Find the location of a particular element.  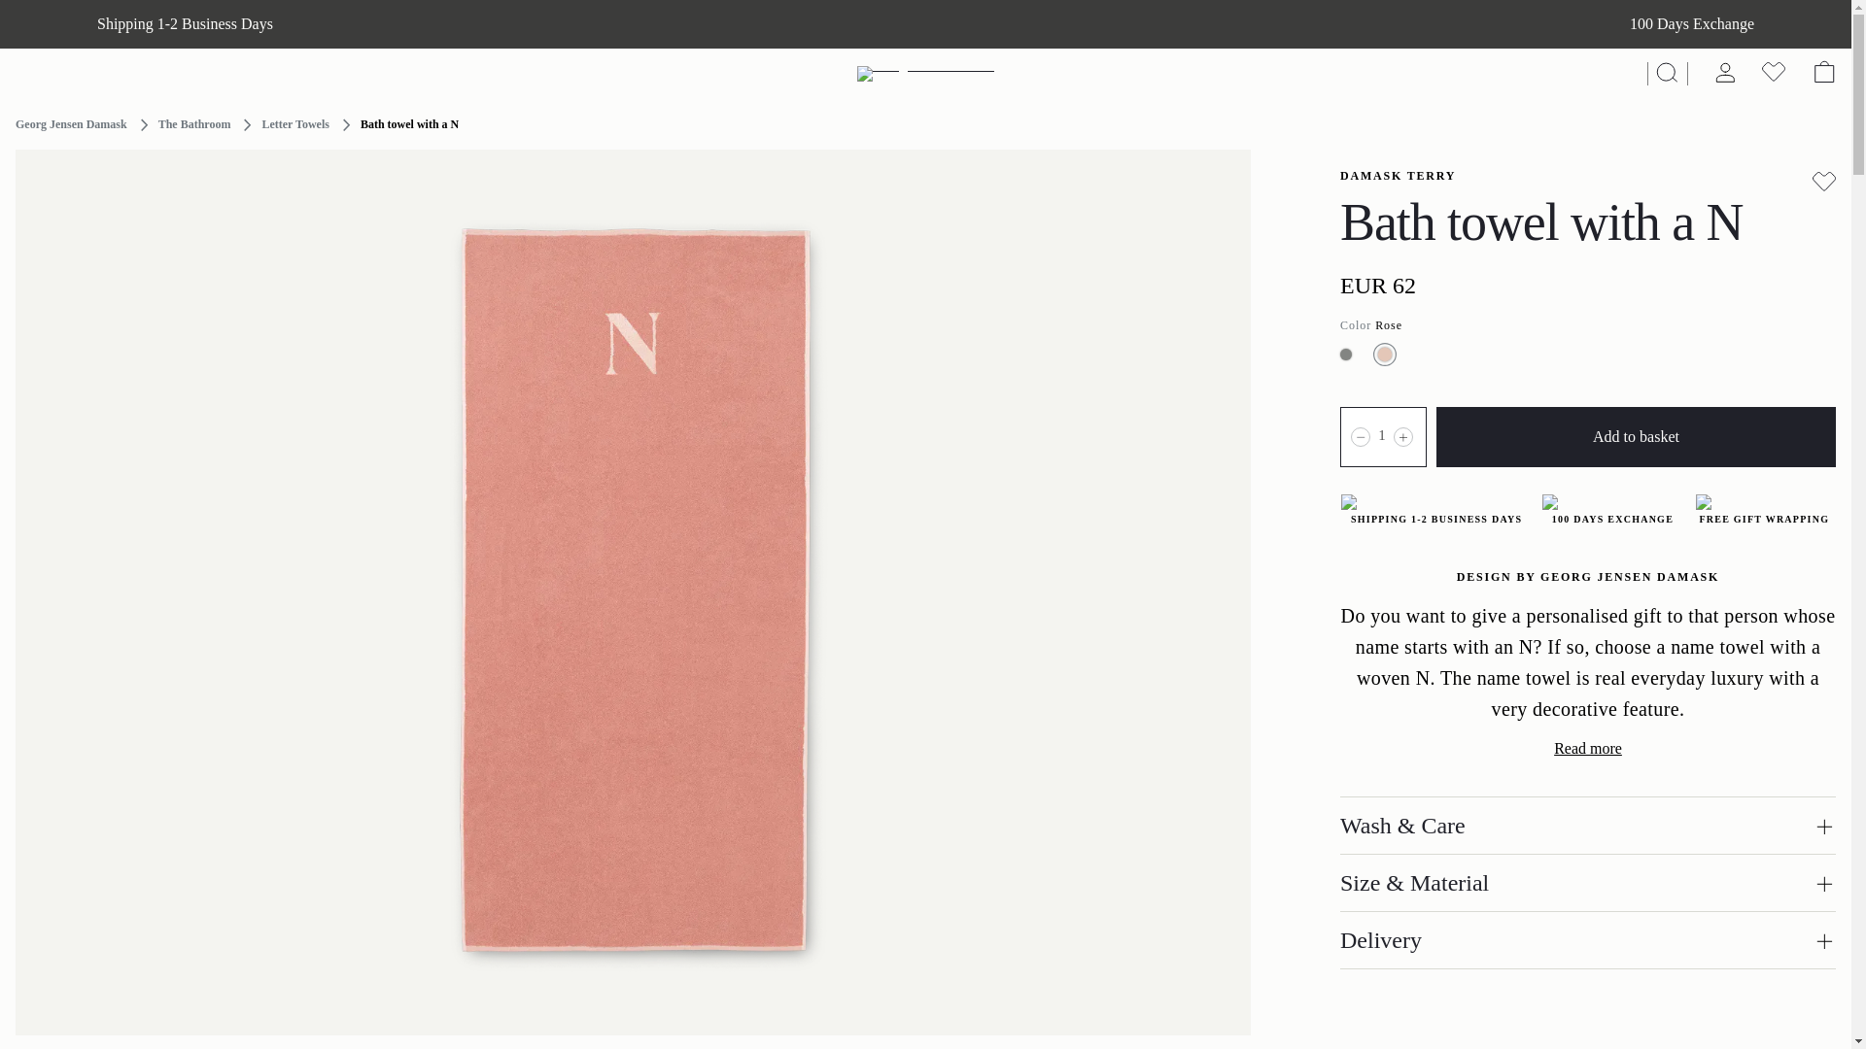

Rose is located at coordinates (1384, 354).